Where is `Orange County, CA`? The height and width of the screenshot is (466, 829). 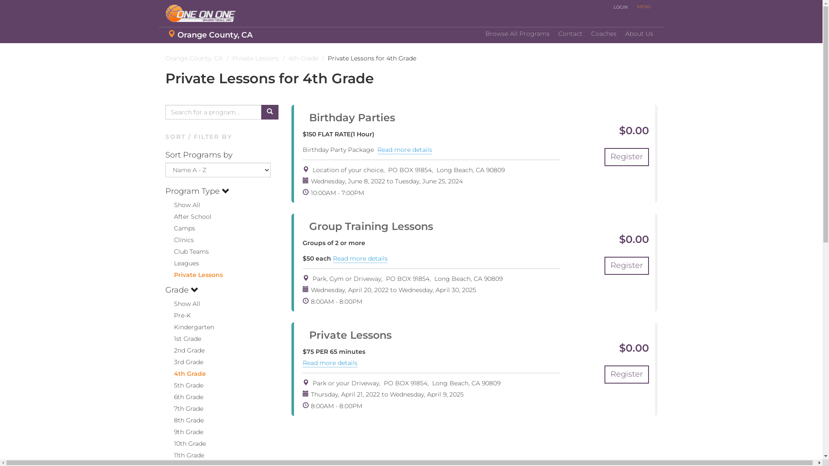 Orange County, CA is located at coordinates (210, 35).